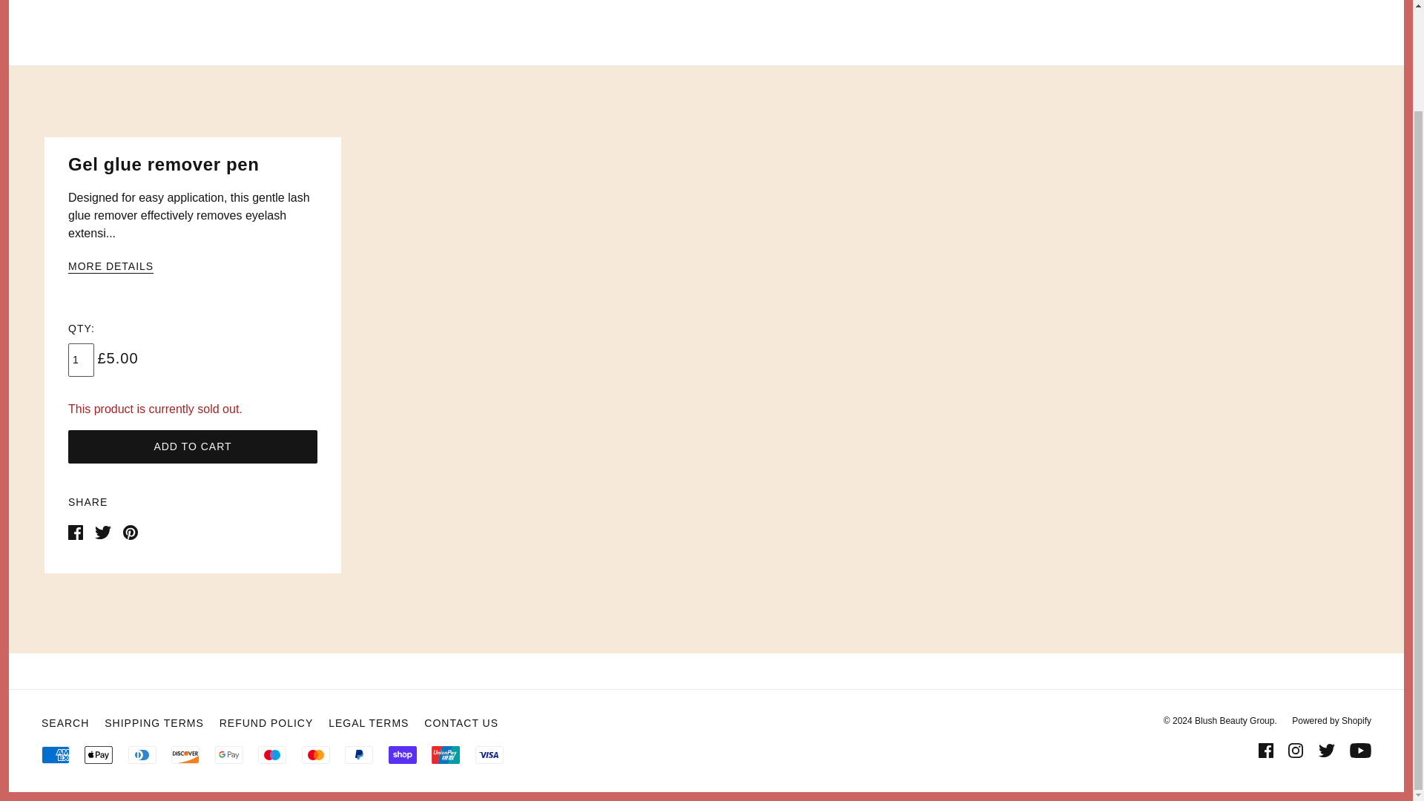 This screenshot has width=1424, height=801. What do you see at coordinates (65, 722) in the screenshot?
I see `Search` at bounding box center [65, 722].